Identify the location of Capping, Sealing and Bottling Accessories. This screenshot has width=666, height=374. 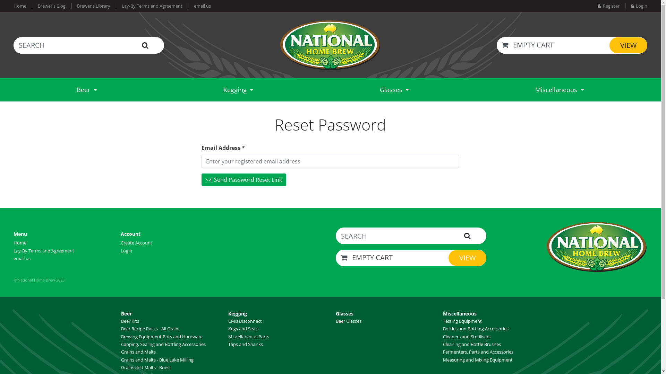
(163, 344).